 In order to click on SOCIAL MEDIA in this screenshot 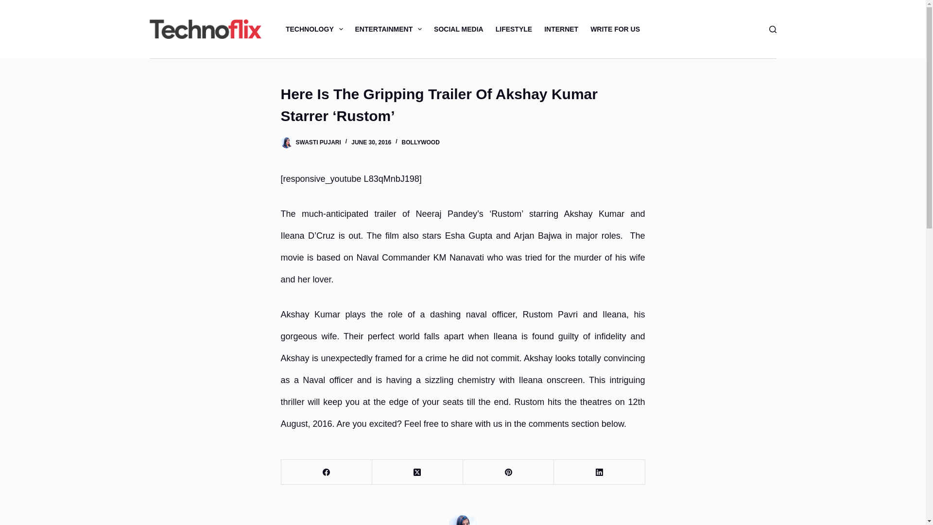, I will do `click(459, 29)`.